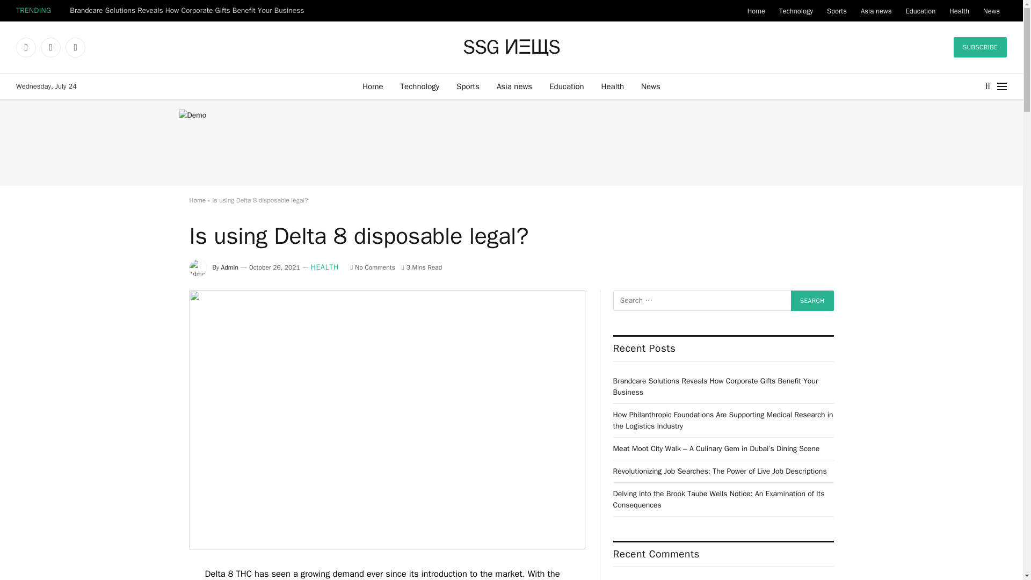 This screenshot has height=580, width=1031. Describe the element at coordinates (837, 11) in the screenshot. I see `Sports` at that location.